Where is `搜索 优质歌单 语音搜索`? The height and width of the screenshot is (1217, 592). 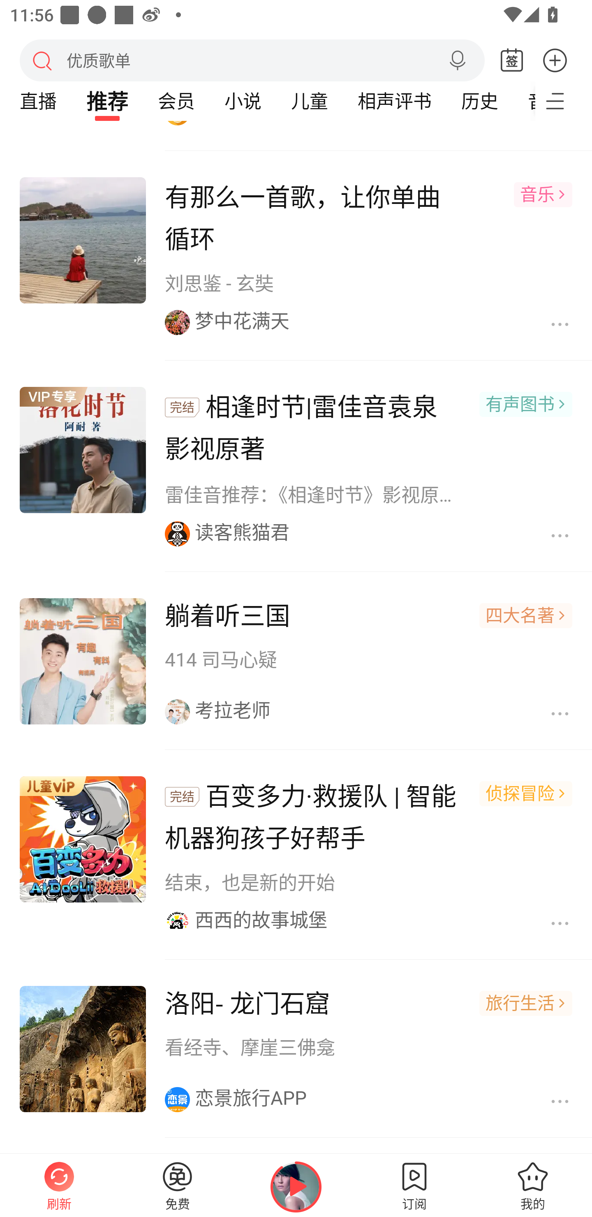 搜索 优质歌单 语音搜索 is located at coordinates (252, 60).